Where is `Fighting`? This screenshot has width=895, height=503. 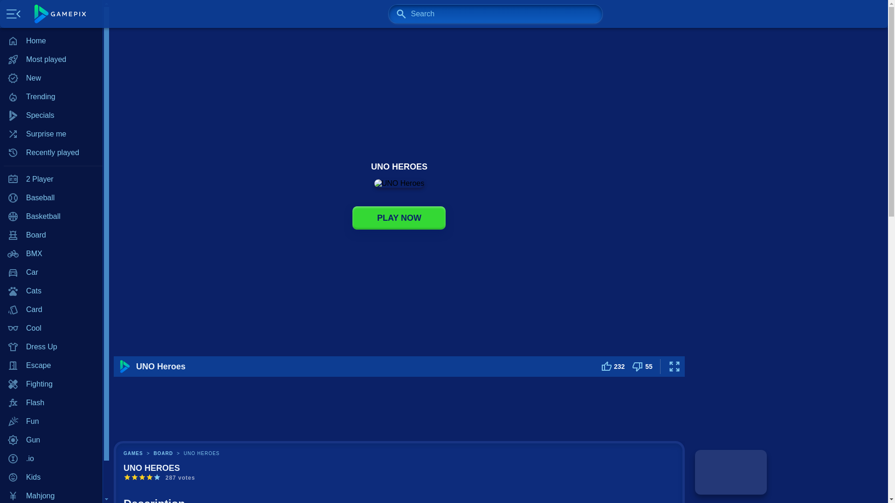 Fighting is located at coordinates (51, 384).